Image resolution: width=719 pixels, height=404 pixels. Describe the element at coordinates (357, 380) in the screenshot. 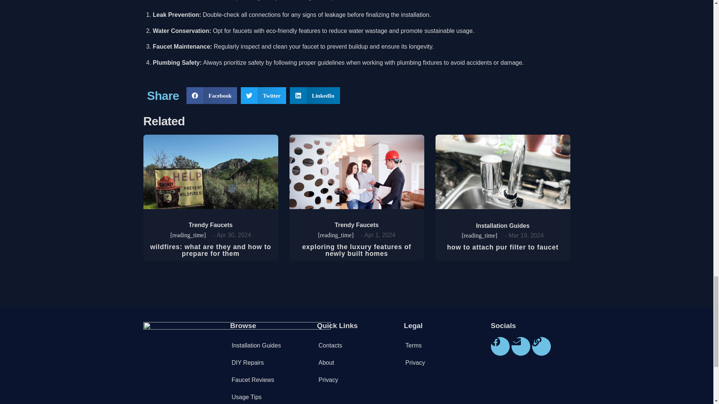

I see `Privacy` at that location.